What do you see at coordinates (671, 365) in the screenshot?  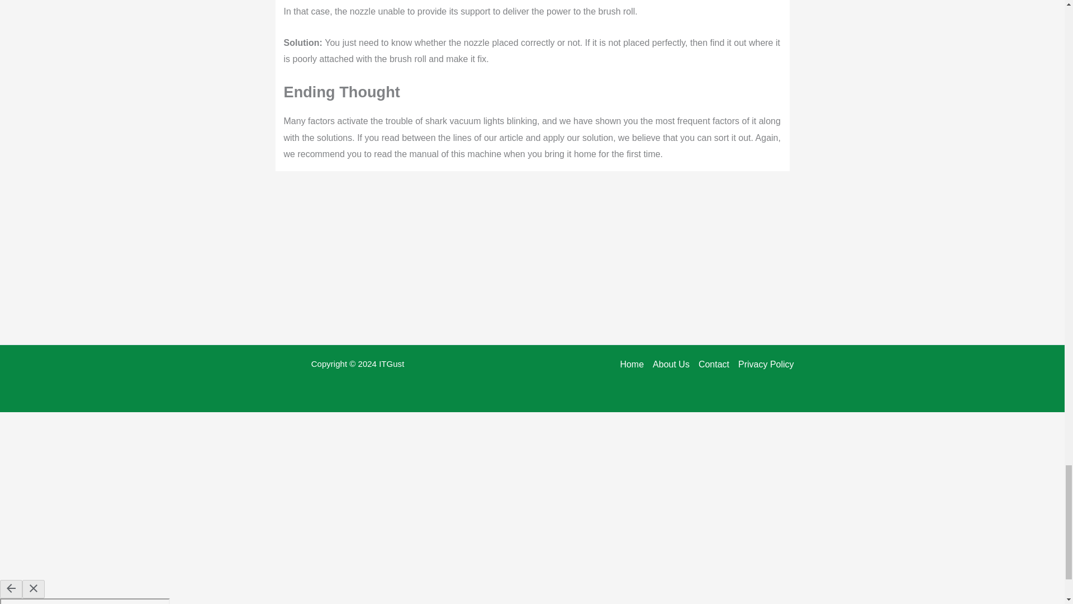 I see `About Us` at bounding box center [671, 365].